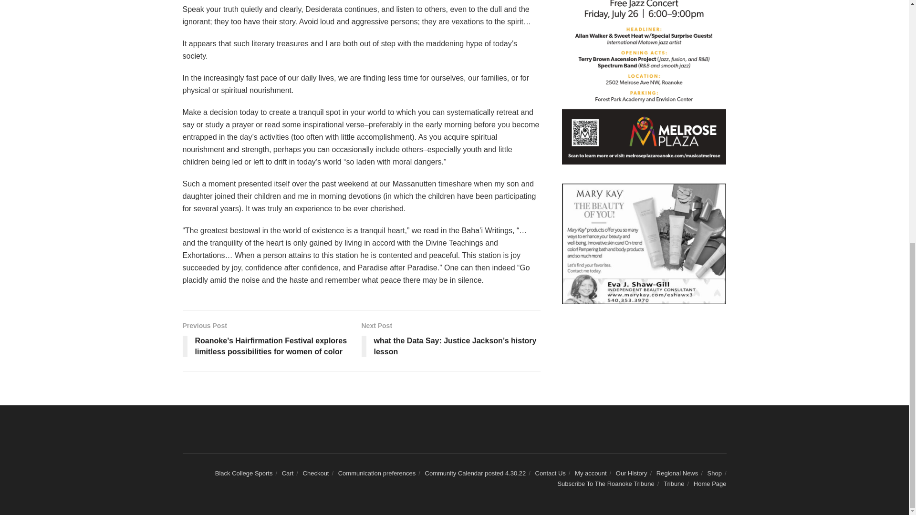 This screenshot has width=916, height=515. I want to click on Black College Sports, so click(244, 473).